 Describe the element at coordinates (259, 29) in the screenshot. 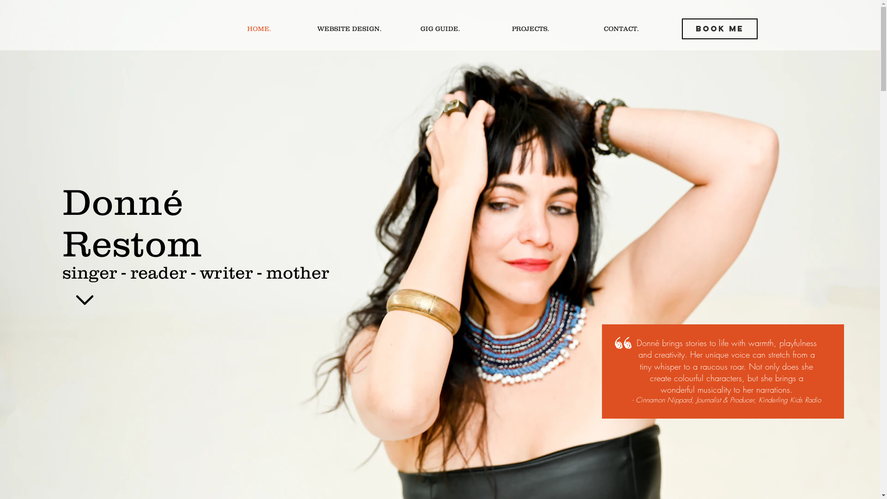

I see `HOME.` at that location.